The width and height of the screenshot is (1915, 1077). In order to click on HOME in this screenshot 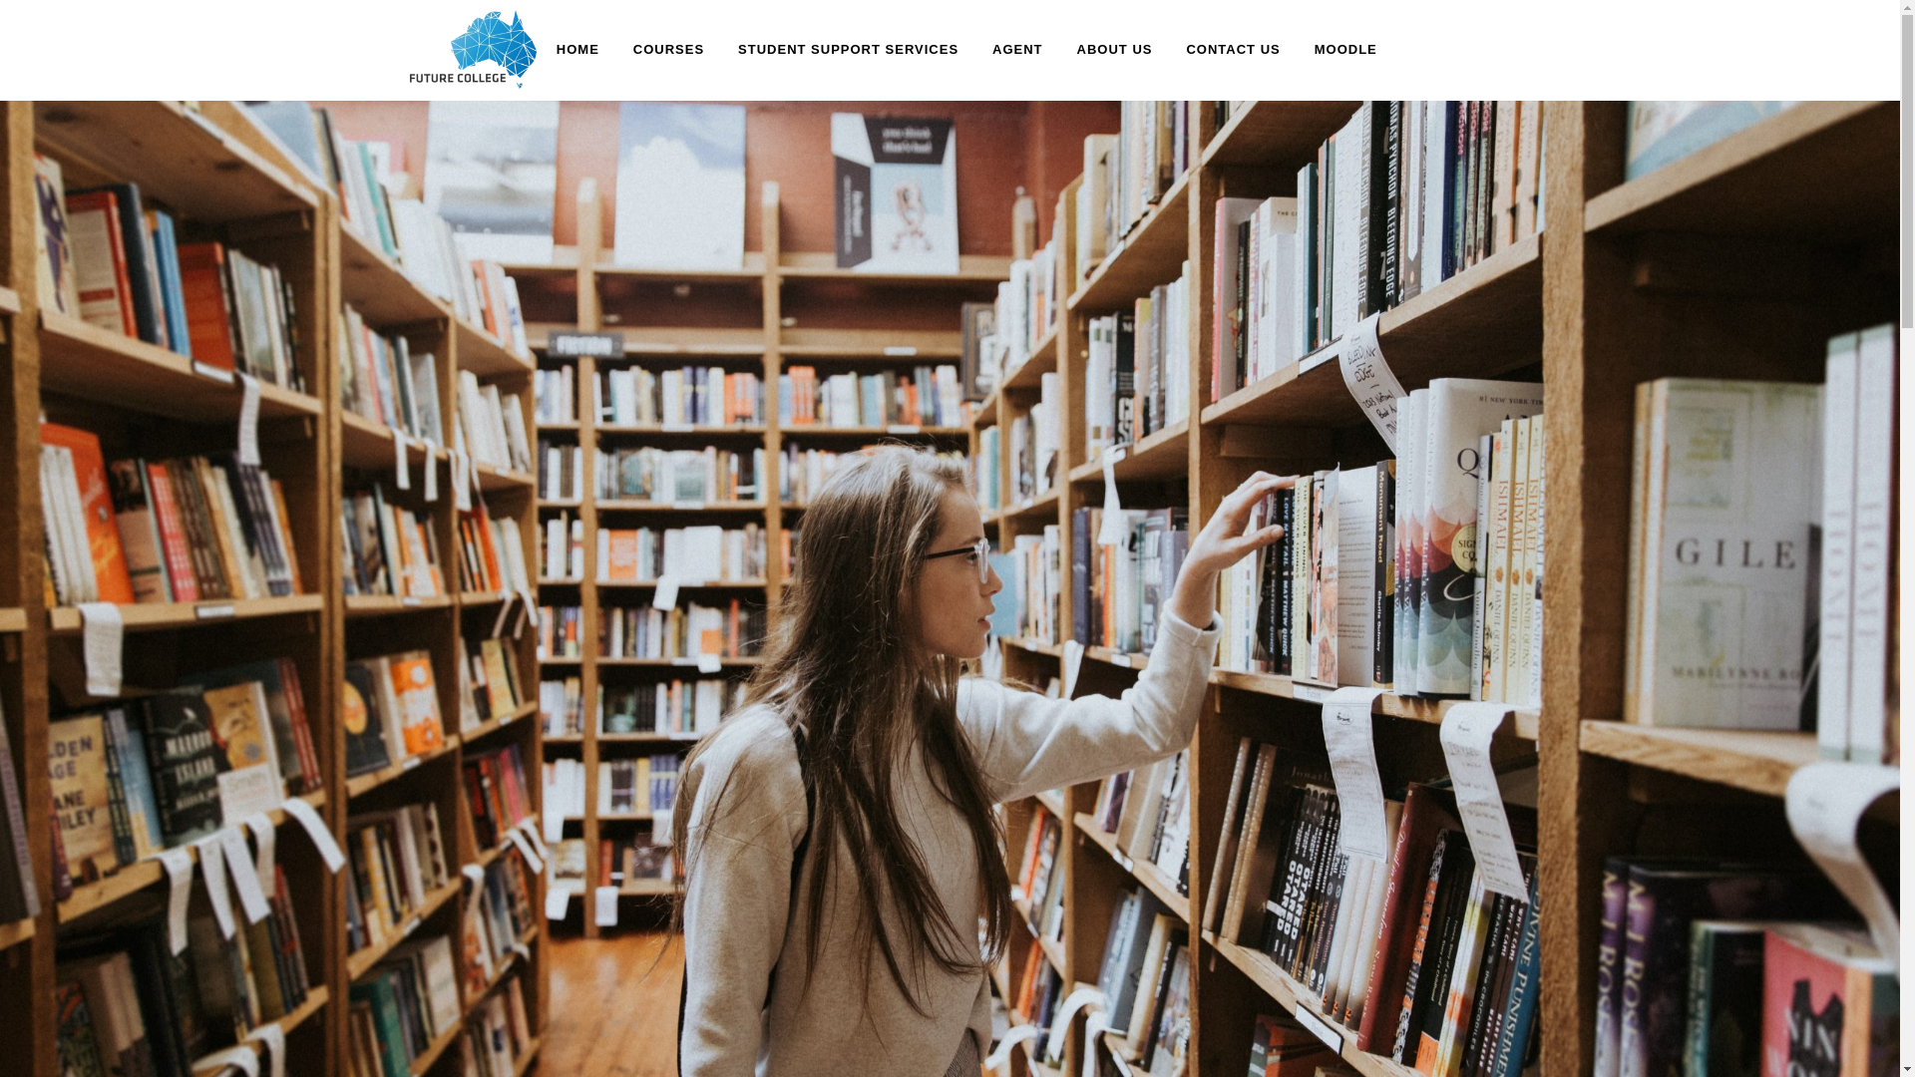, I will do `click(578, 50)`.